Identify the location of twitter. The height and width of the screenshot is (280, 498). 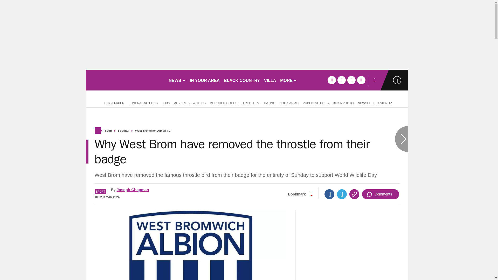
(341, 80).